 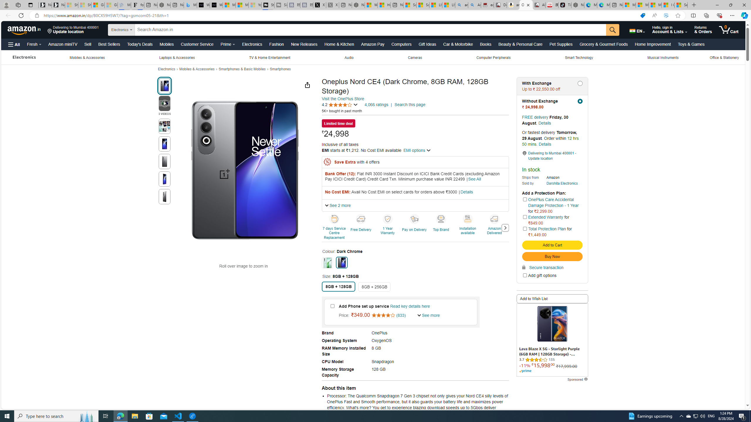 What do you see at coordinates (520, 44) in the screenshot?
I see `Beauty & Personal Care` at bounding box center [520, 44].